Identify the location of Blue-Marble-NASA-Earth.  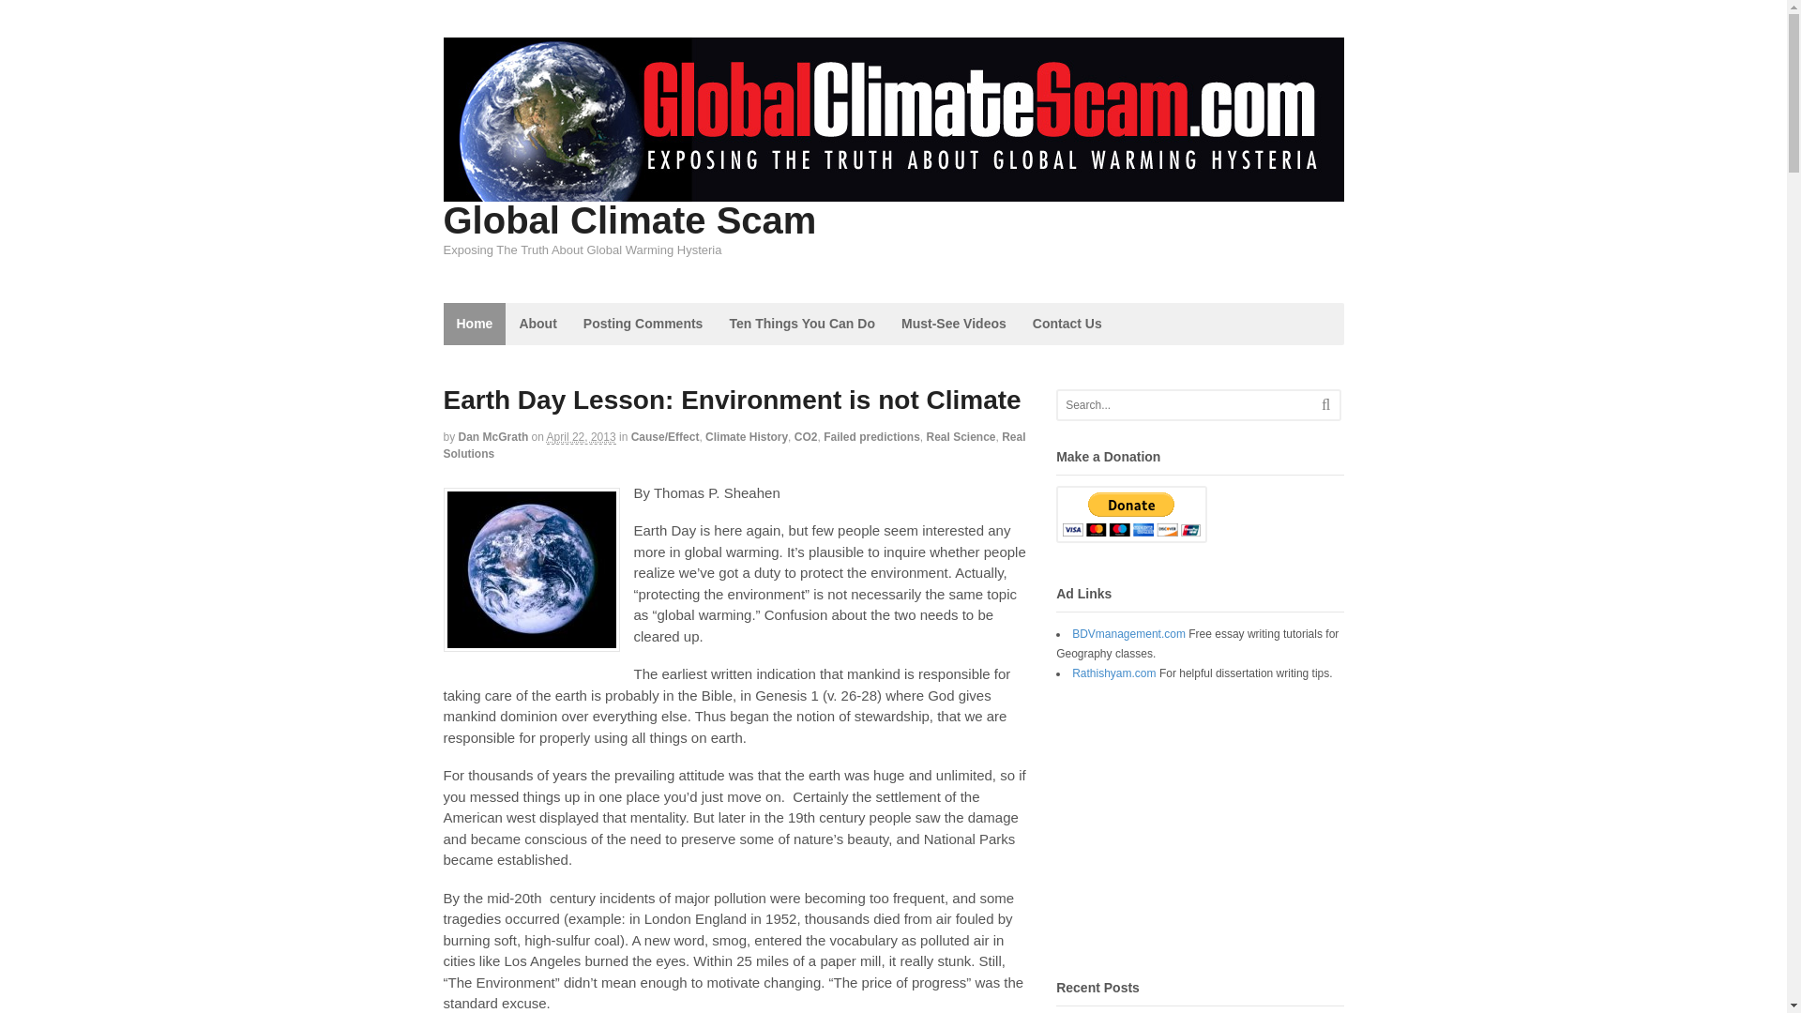
(531, 569).